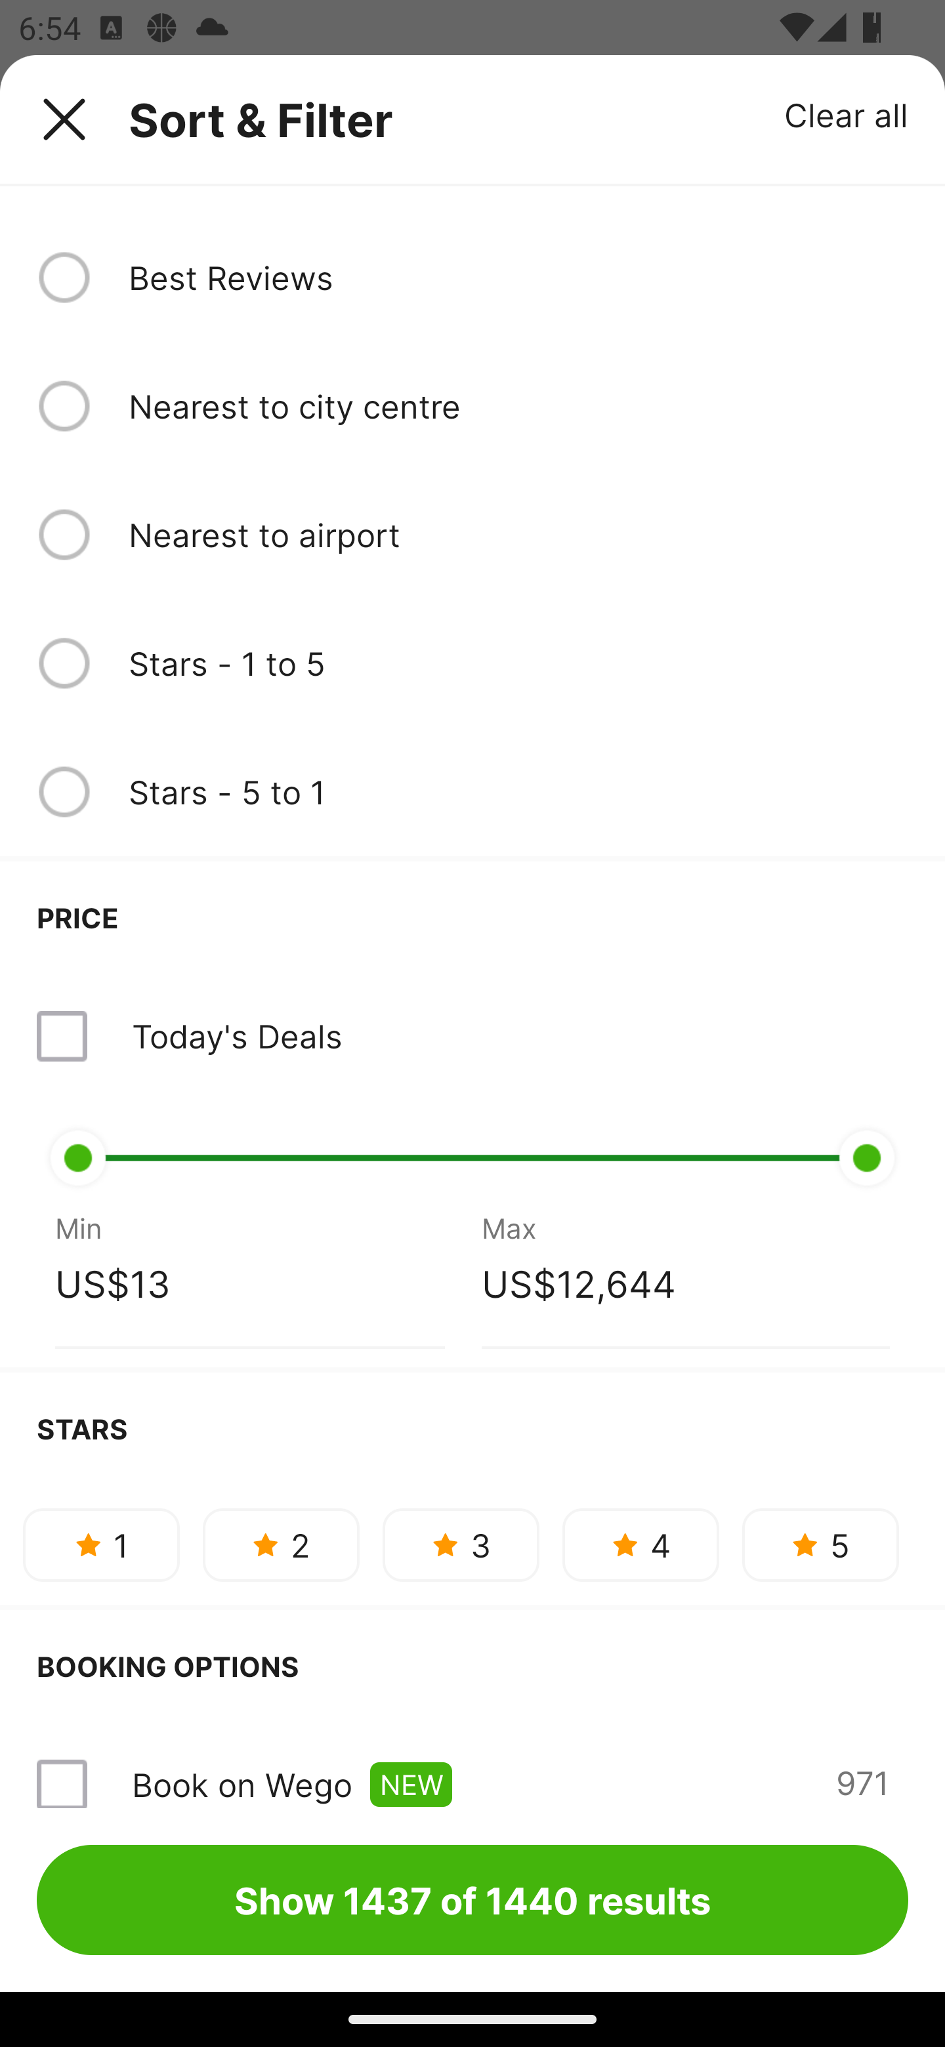  Describe the element at coordinates (640, 1545) in the screenshot. I see `4` at that location.